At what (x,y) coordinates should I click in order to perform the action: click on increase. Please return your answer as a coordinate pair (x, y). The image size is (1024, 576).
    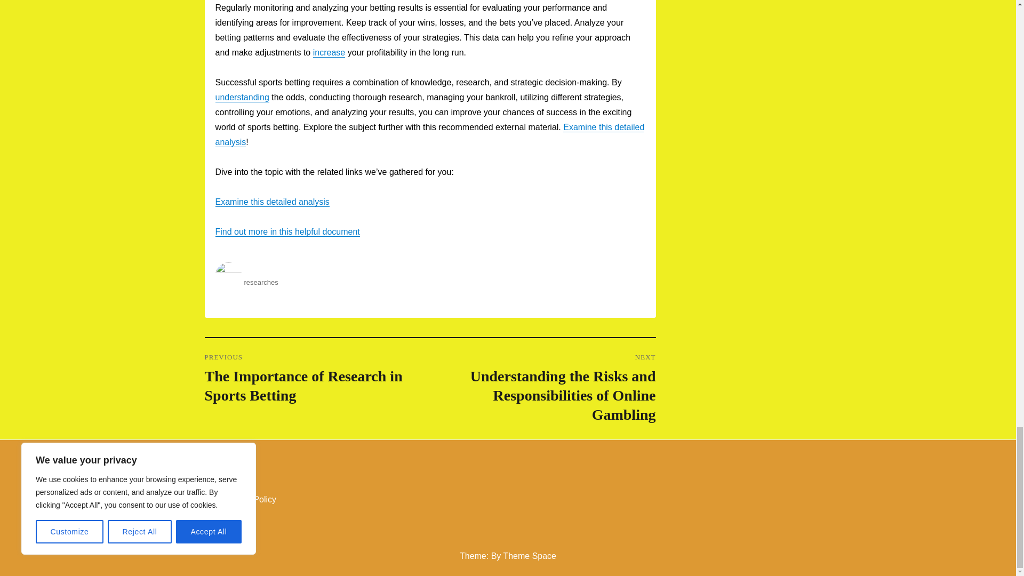
    Looking at the image, I should click on (329, 52).